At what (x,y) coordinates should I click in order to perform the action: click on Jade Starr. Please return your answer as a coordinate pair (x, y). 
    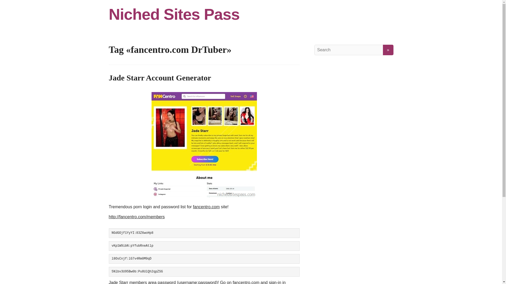
    Looking at the image, I should click on (204, 144).